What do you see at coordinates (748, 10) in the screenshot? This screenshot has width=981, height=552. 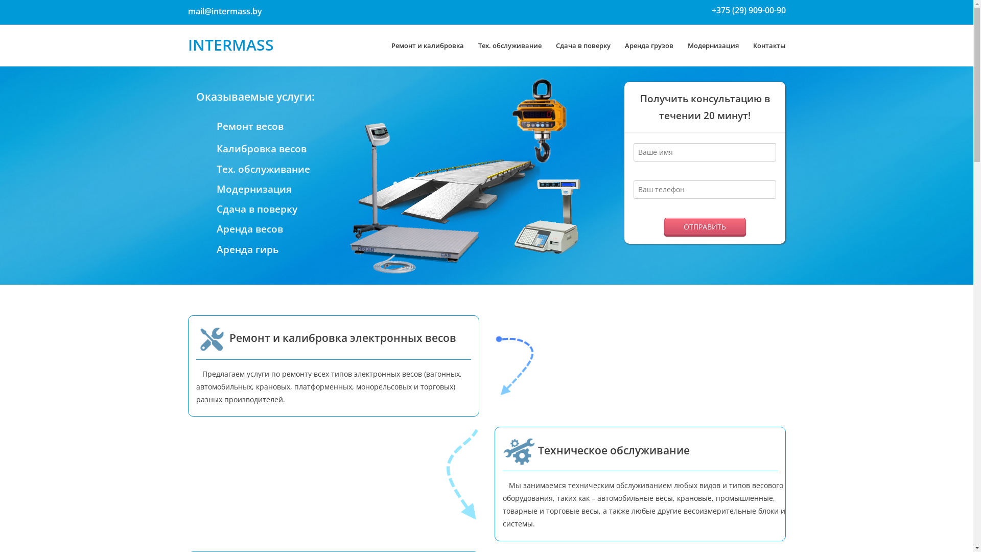 I see `+375 (29) 909-00-90` at bounding box center [748, 10].